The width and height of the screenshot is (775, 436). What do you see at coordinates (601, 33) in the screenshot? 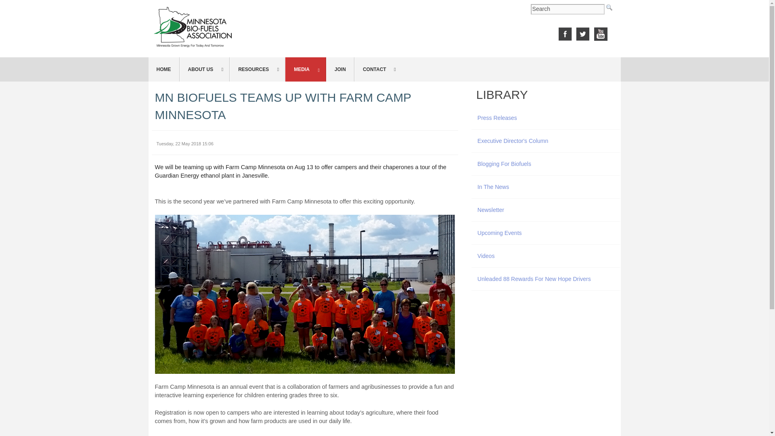
I see `Visit our YouTube channel` at bounding box center [601, 33].